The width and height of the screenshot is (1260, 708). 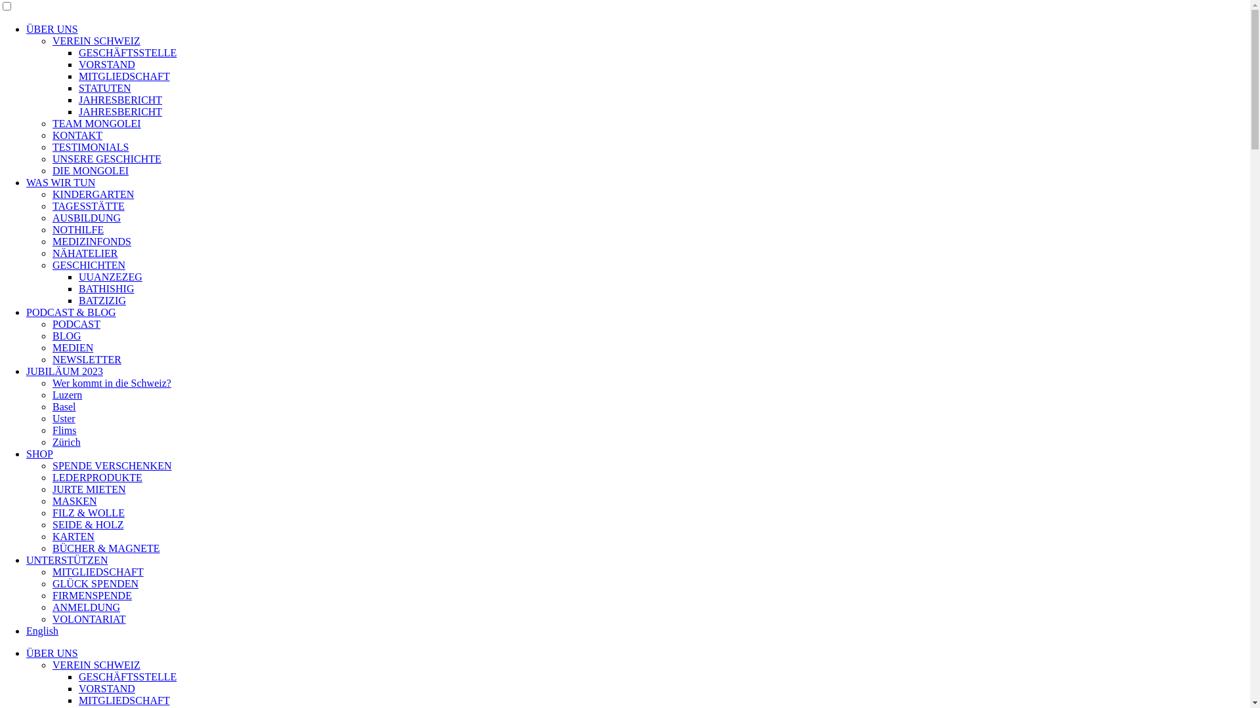 What do you see at coordinates (88, 524) in the screenshot?
I see `SEIDE & HOLZ` at bounding box center [88, 524].